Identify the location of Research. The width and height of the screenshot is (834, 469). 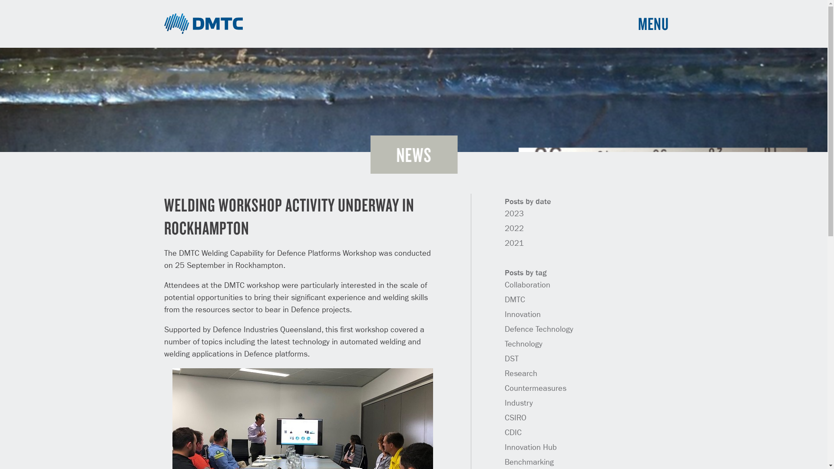
(521, 374).